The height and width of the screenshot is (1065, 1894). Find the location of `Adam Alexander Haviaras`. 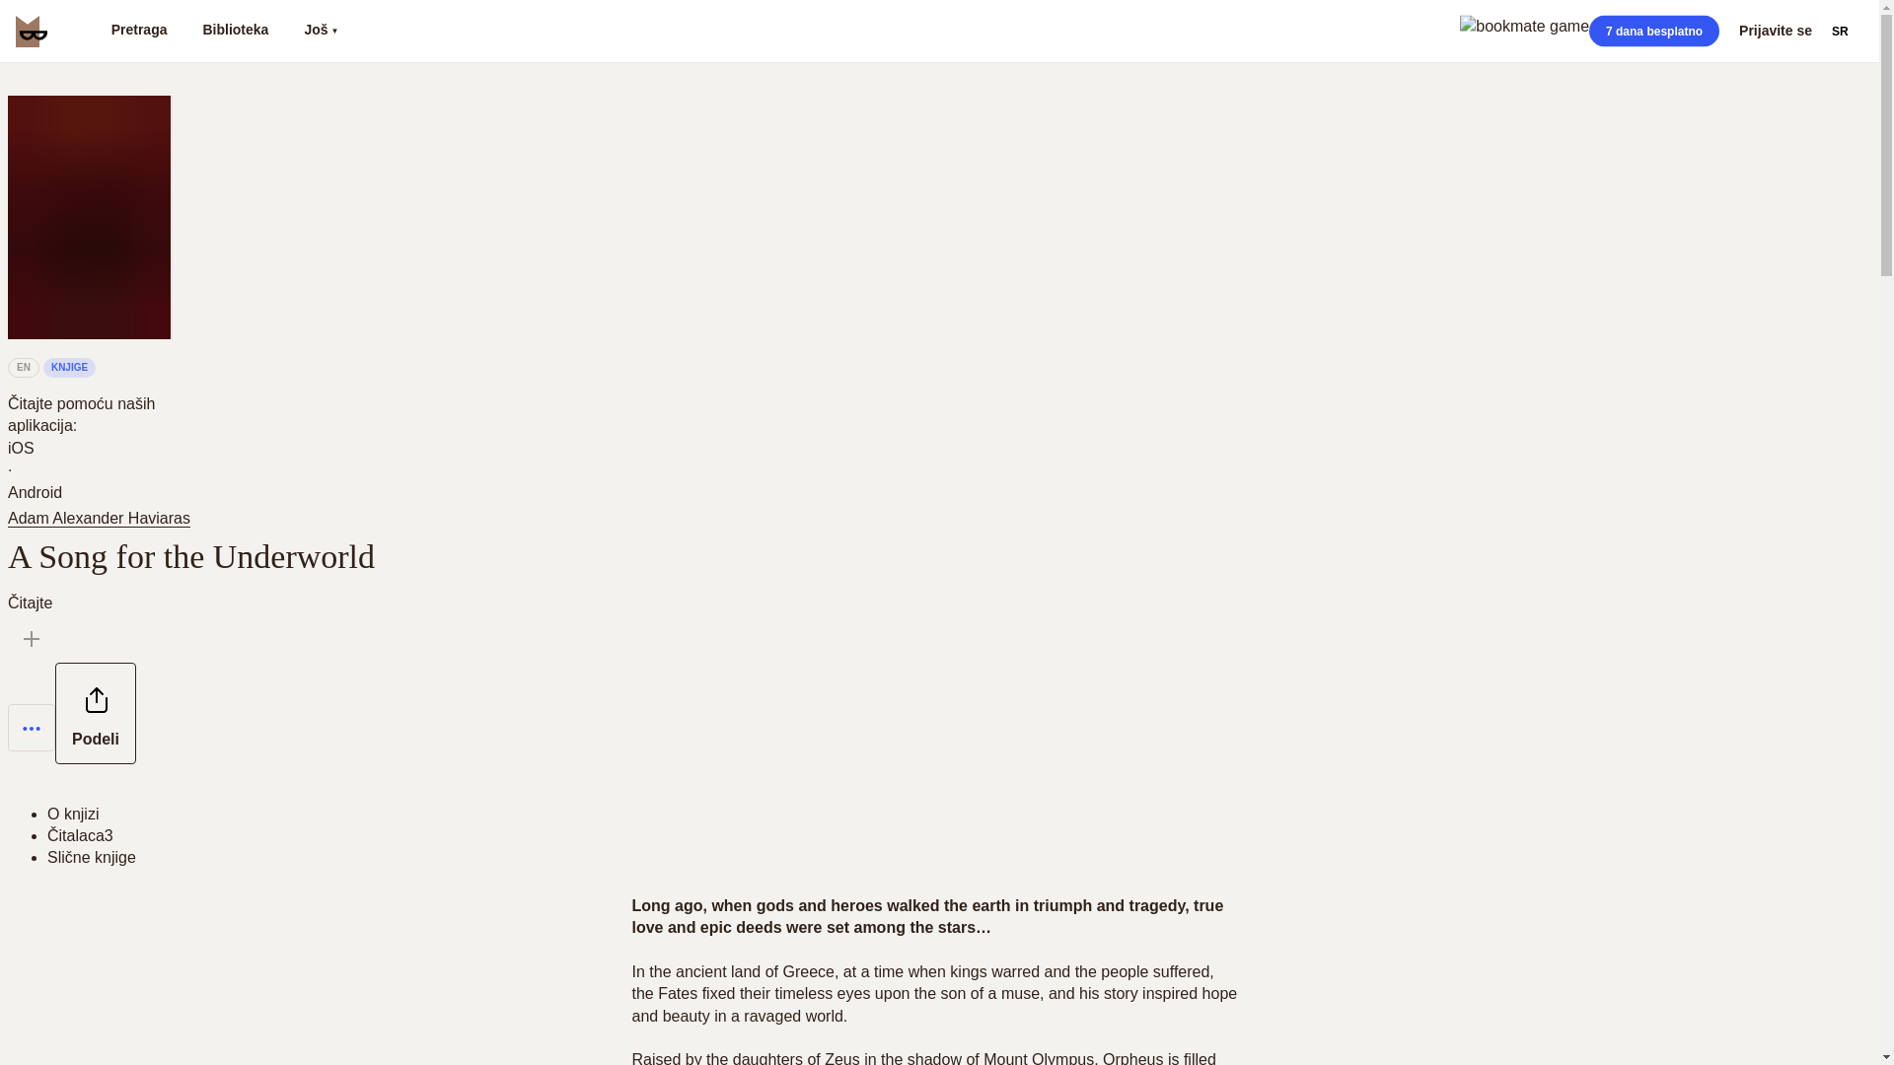

Adam Alexander Haviaras is located at coordinates (99, 519).